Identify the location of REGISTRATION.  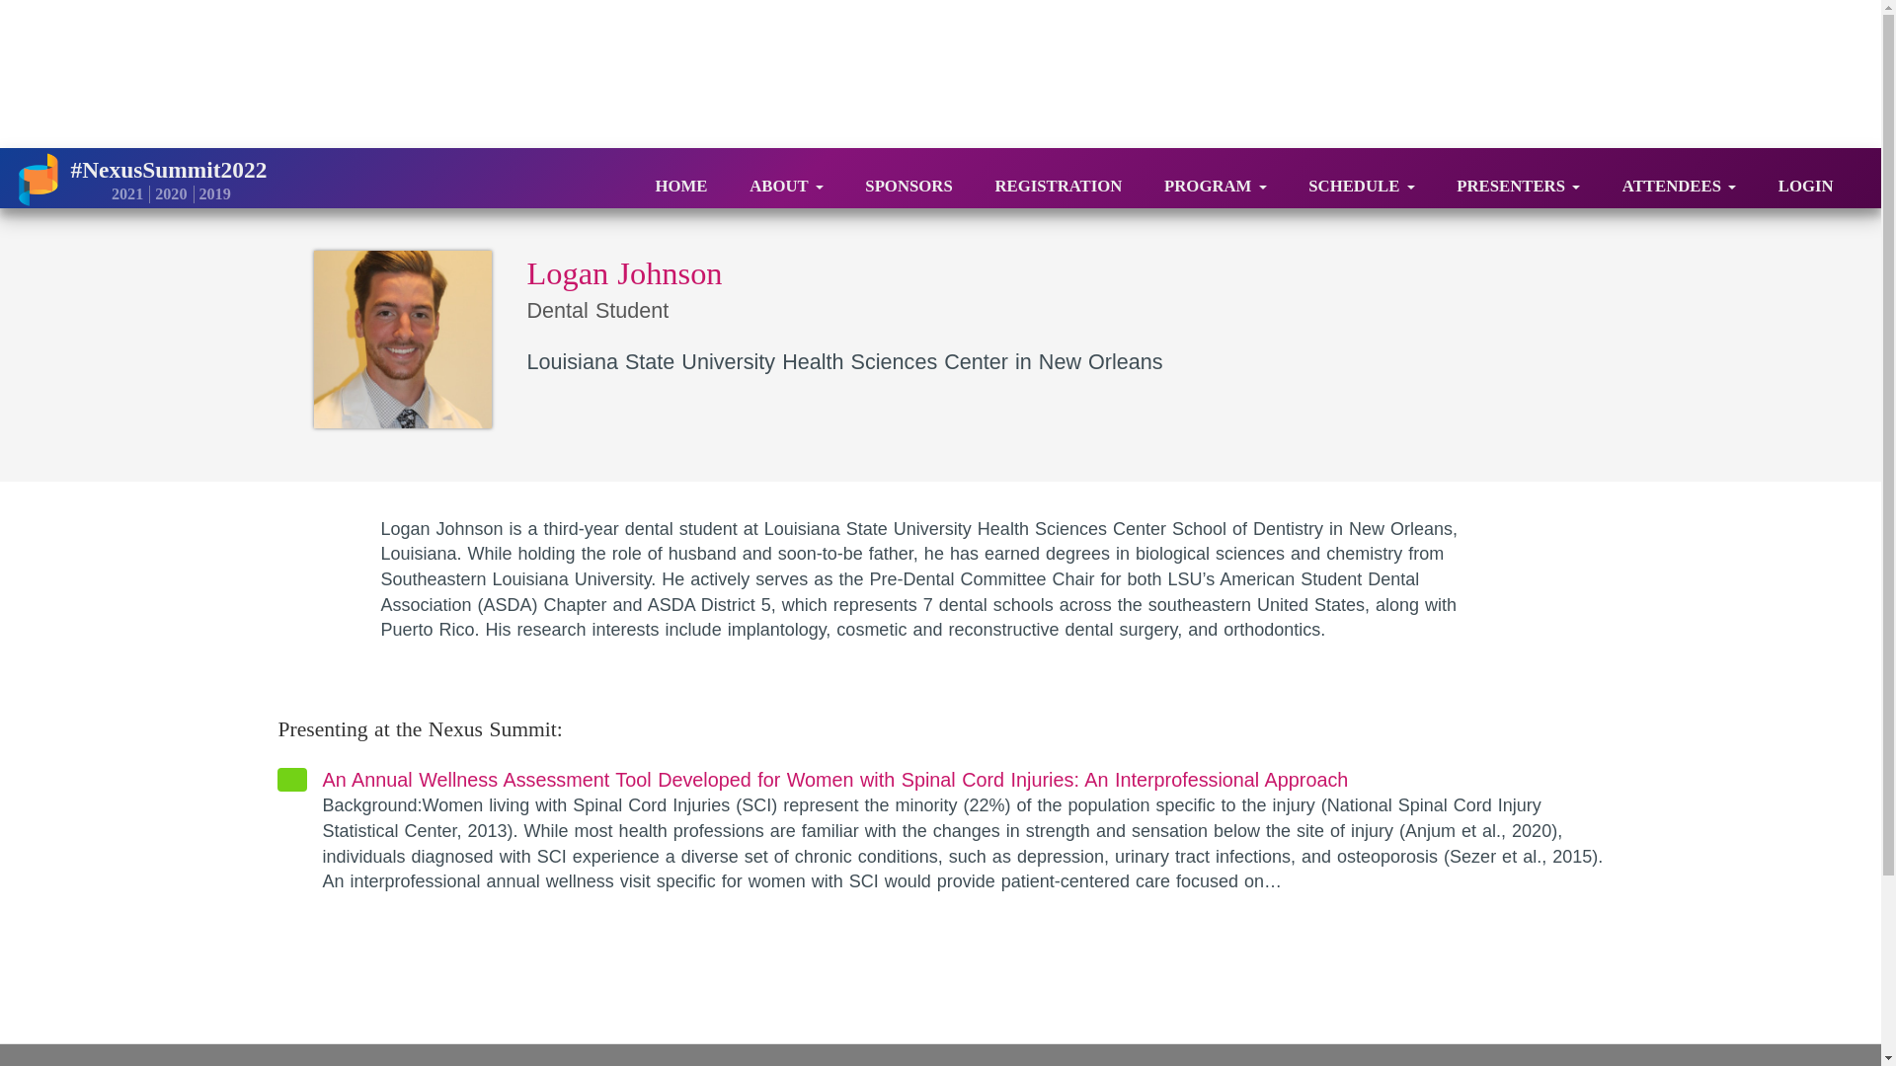
(1058, 179).